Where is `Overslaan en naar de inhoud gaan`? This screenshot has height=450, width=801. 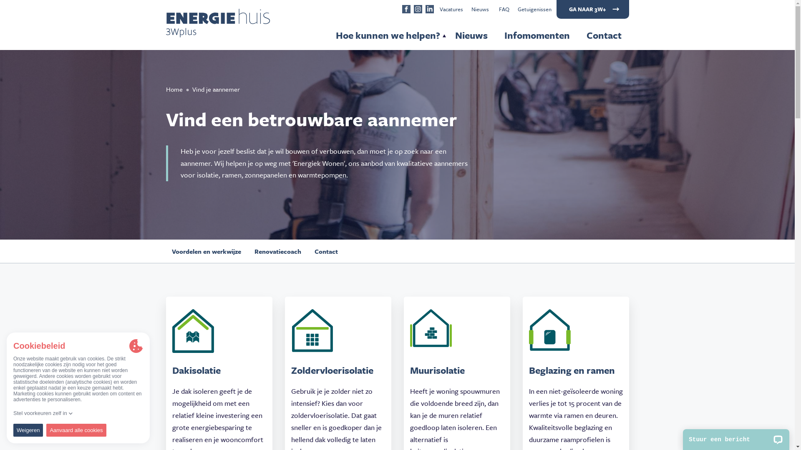 Overslaan en naar de inhoud gaan is located at coordinates (0, 0).